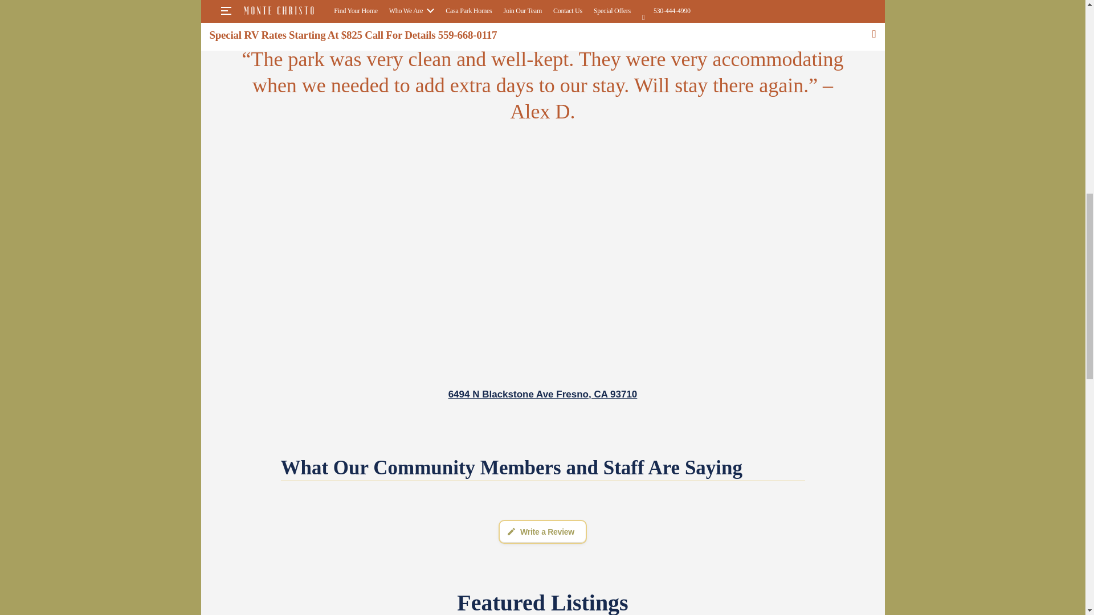 The image size is (1094, 615). I want to click on REQUEST A RESERVATION, so click(695, 10).